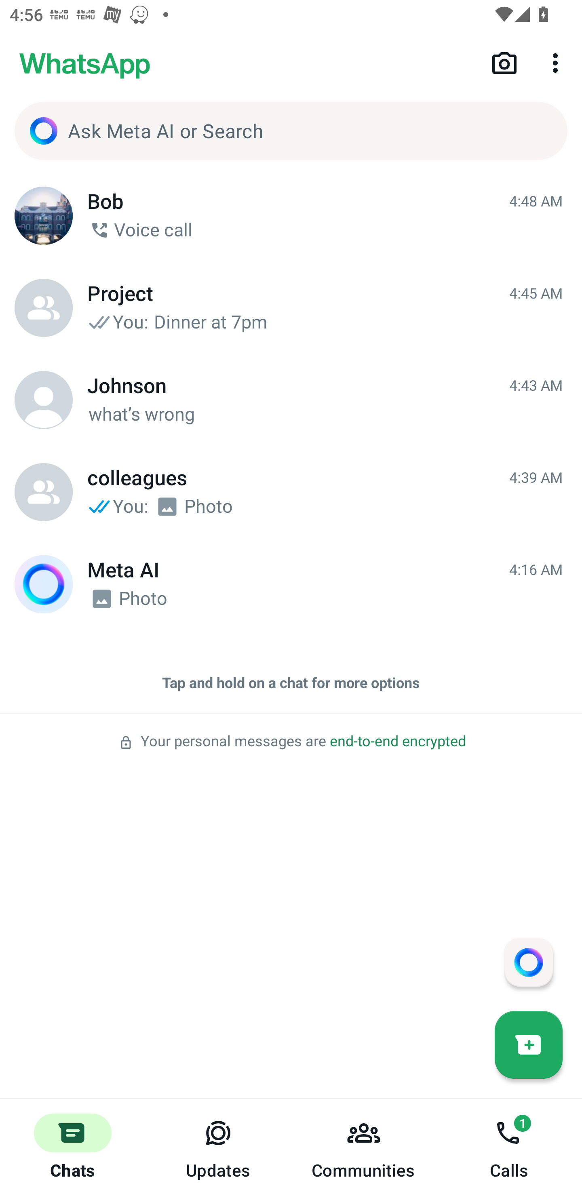 Image resolution: width=582 pixels, height=1196 pixels. What do you see at coordinates (44, 400) in the screenshot?
I see `Johnson` at bounding box center [44, 400].